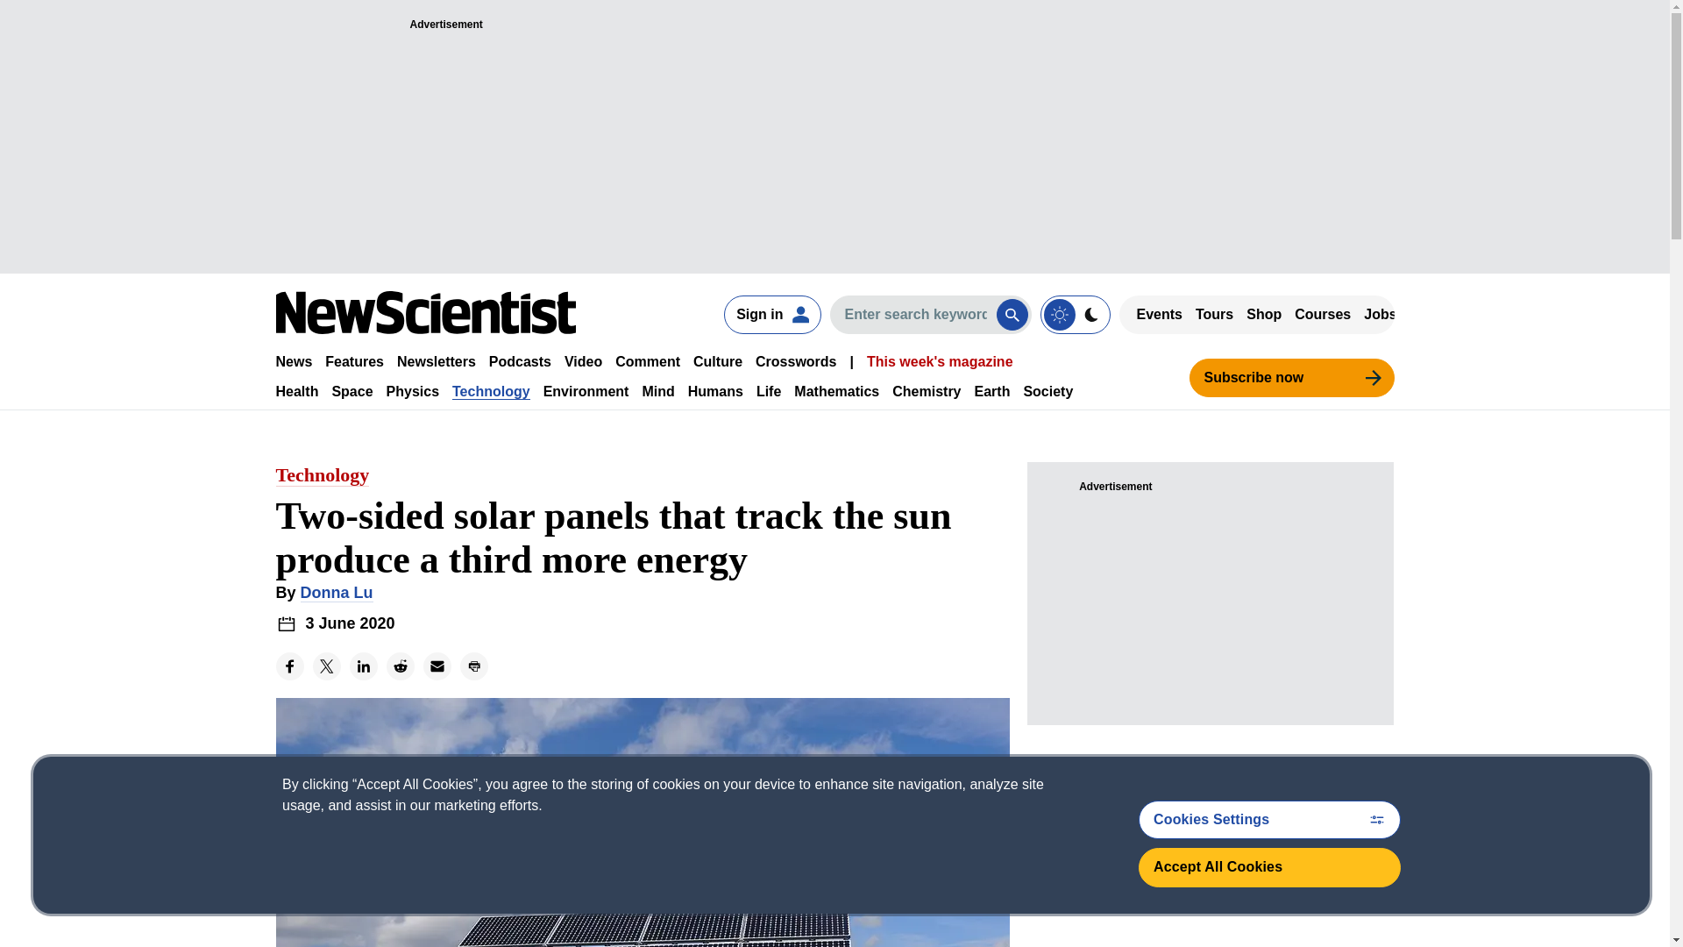 This screenshot has width=1683, height=947. I want to click on Shop, so click(1264, 314).